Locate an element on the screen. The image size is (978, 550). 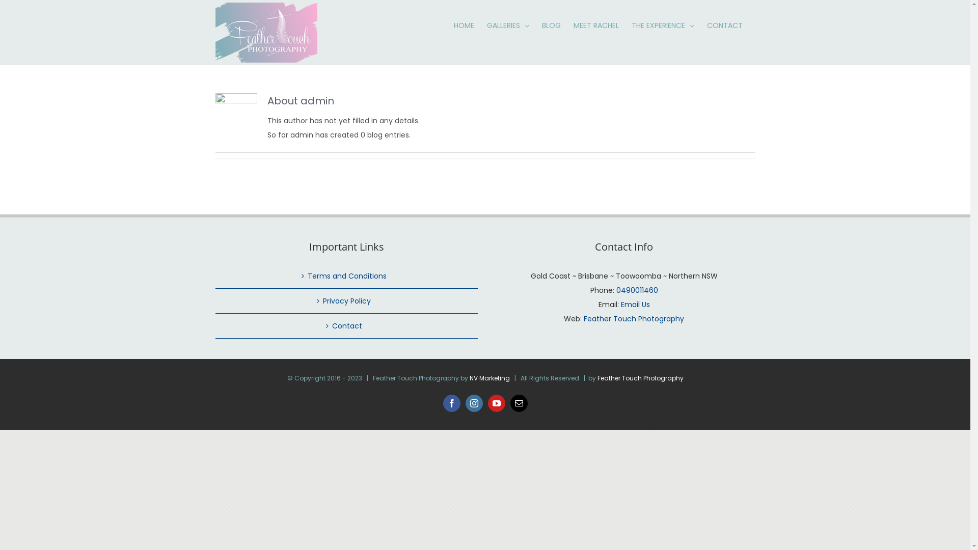
0490011460 is located at coordinates (637, 290).